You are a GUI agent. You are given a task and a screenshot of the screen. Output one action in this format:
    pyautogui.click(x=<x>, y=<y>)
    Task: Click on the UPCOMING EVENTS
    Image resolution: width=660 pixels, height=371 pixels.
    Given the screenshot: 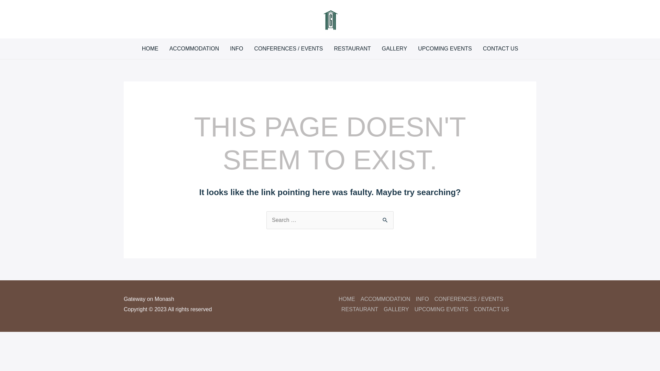 What is the action you would take?
    pyautogui.click(x=445, y=49)
    